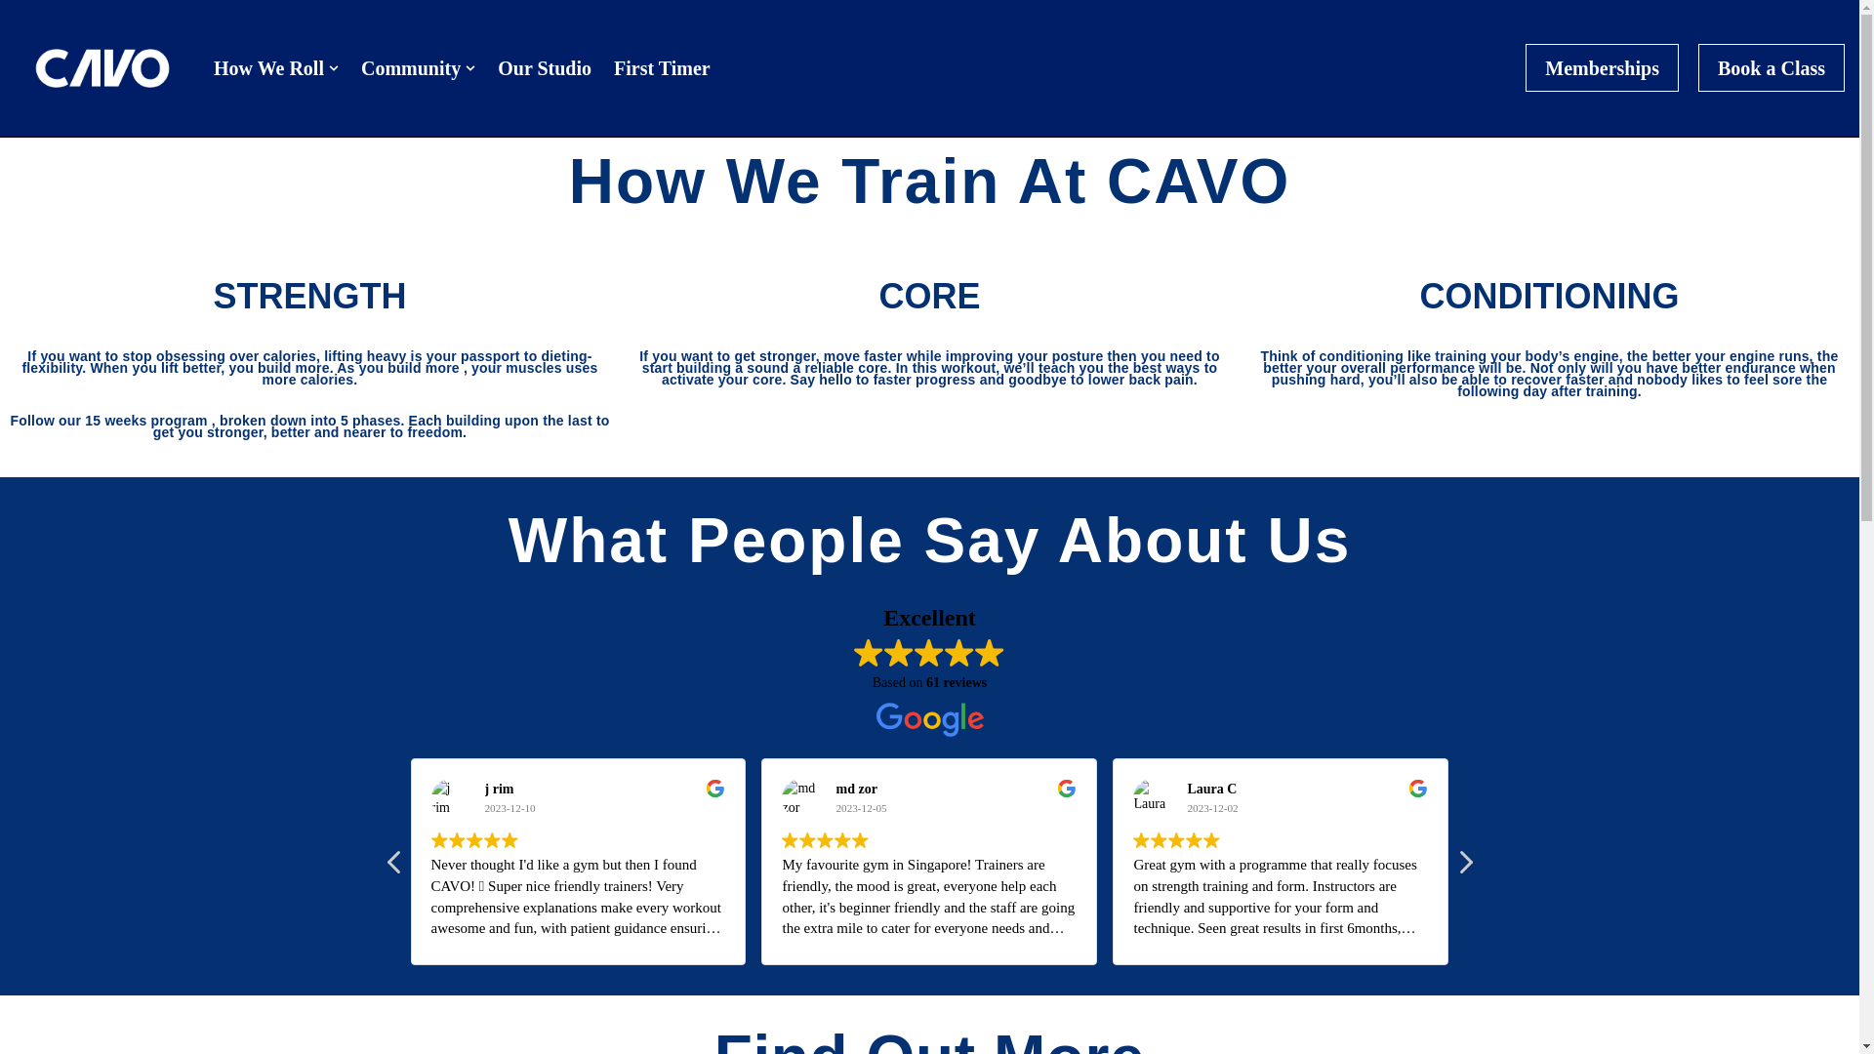  Describe the element at coordinates (15, 41) in the screenshot. I see `Skip to content` at that location.